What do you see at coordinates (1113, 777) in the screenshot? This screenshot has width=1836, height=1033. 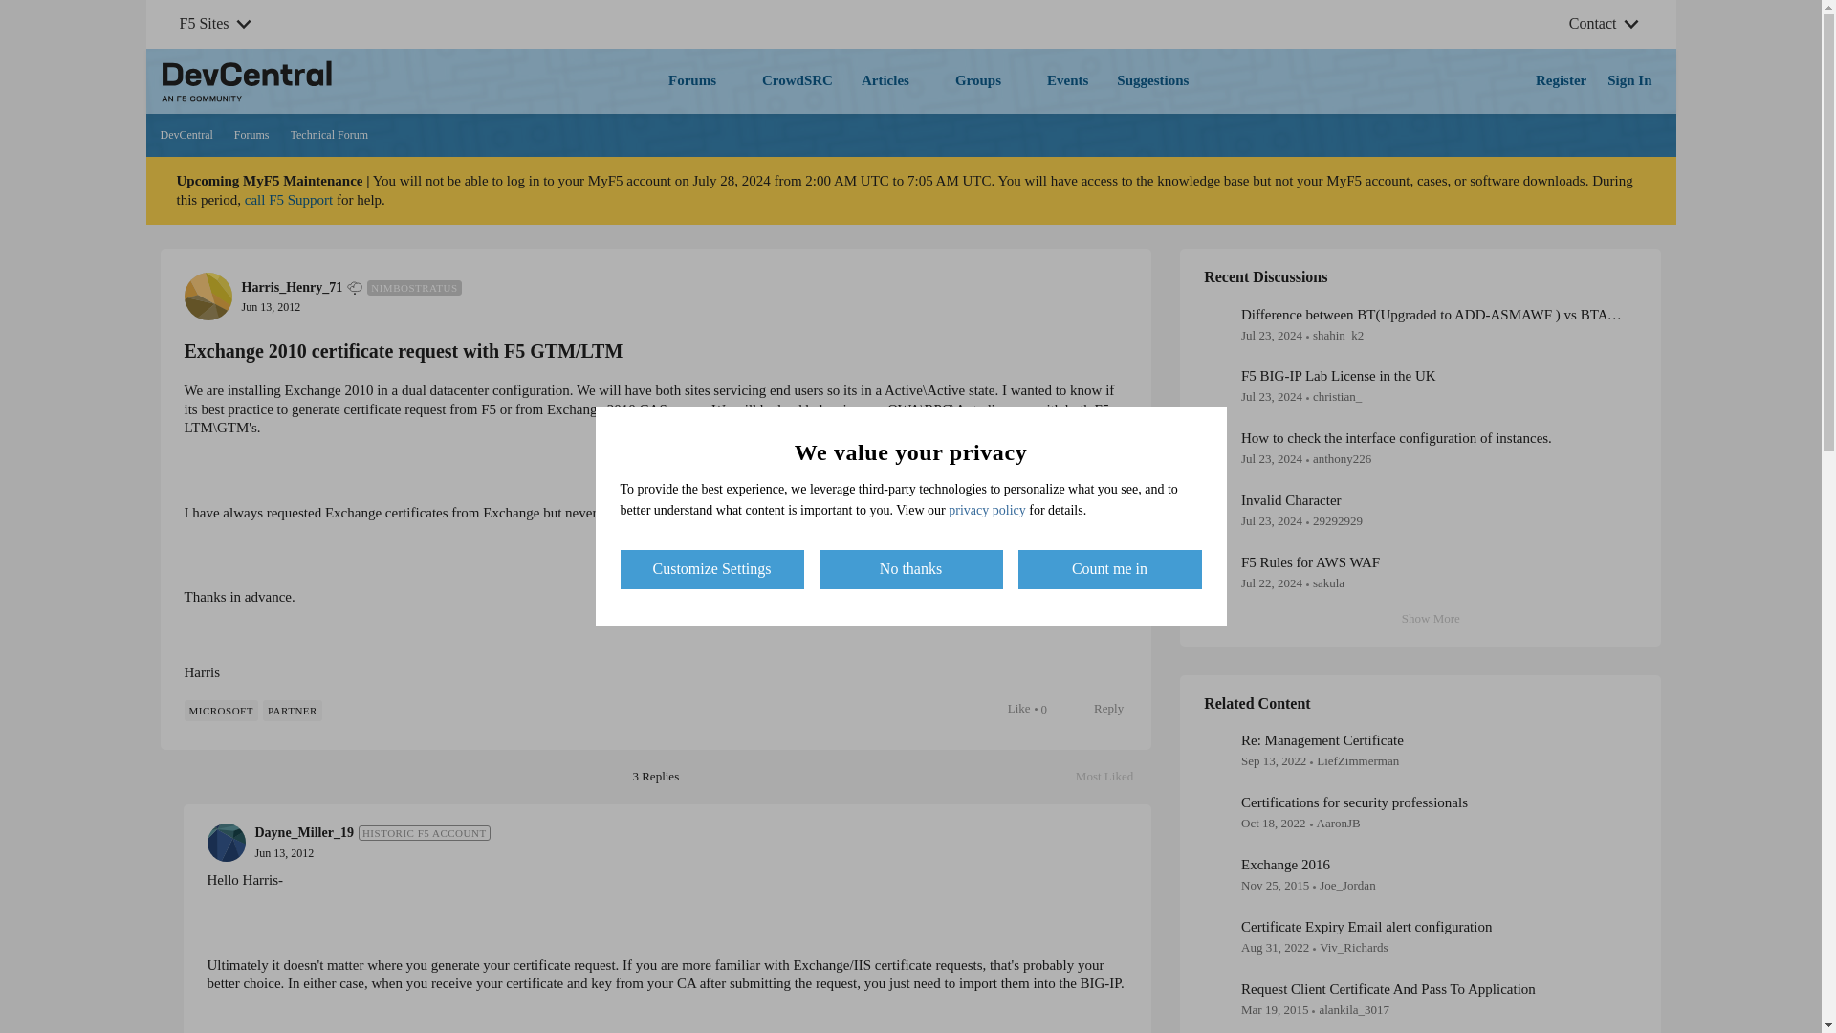 I see `F5 BIG-IP Lab License in the UK` at bounding box center [1113, 777].